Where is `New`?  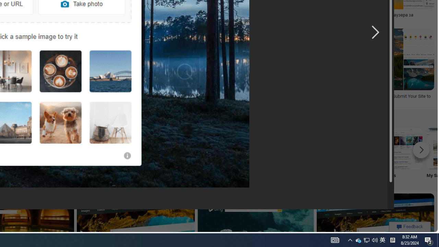 New is located at coordinates (266, 154).